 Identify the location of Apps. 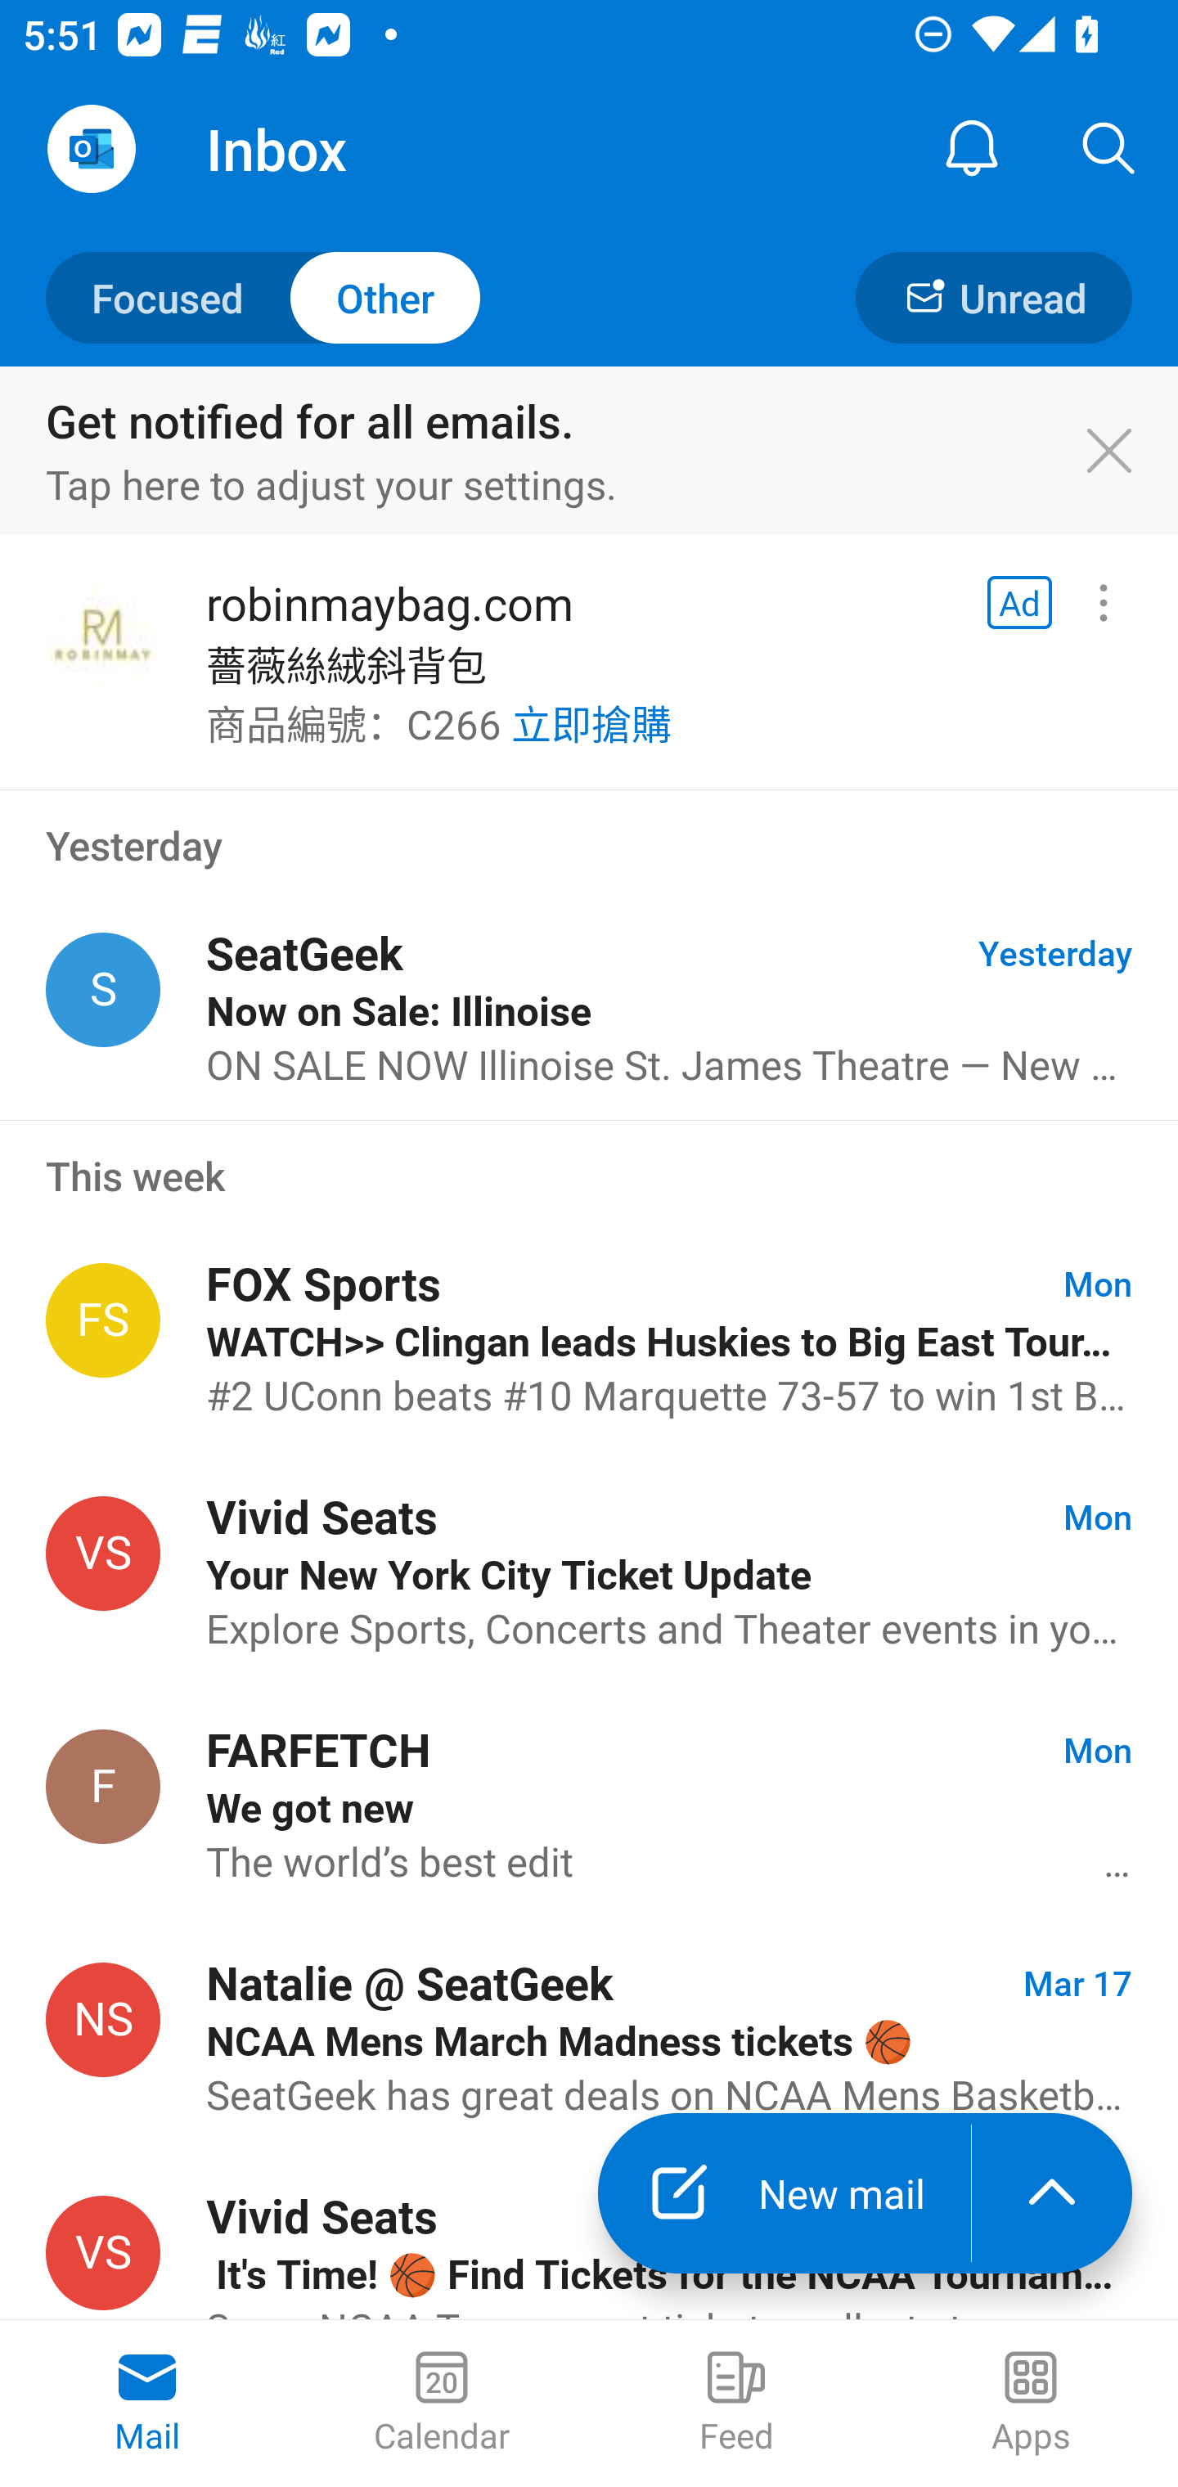
(1031, 2404).